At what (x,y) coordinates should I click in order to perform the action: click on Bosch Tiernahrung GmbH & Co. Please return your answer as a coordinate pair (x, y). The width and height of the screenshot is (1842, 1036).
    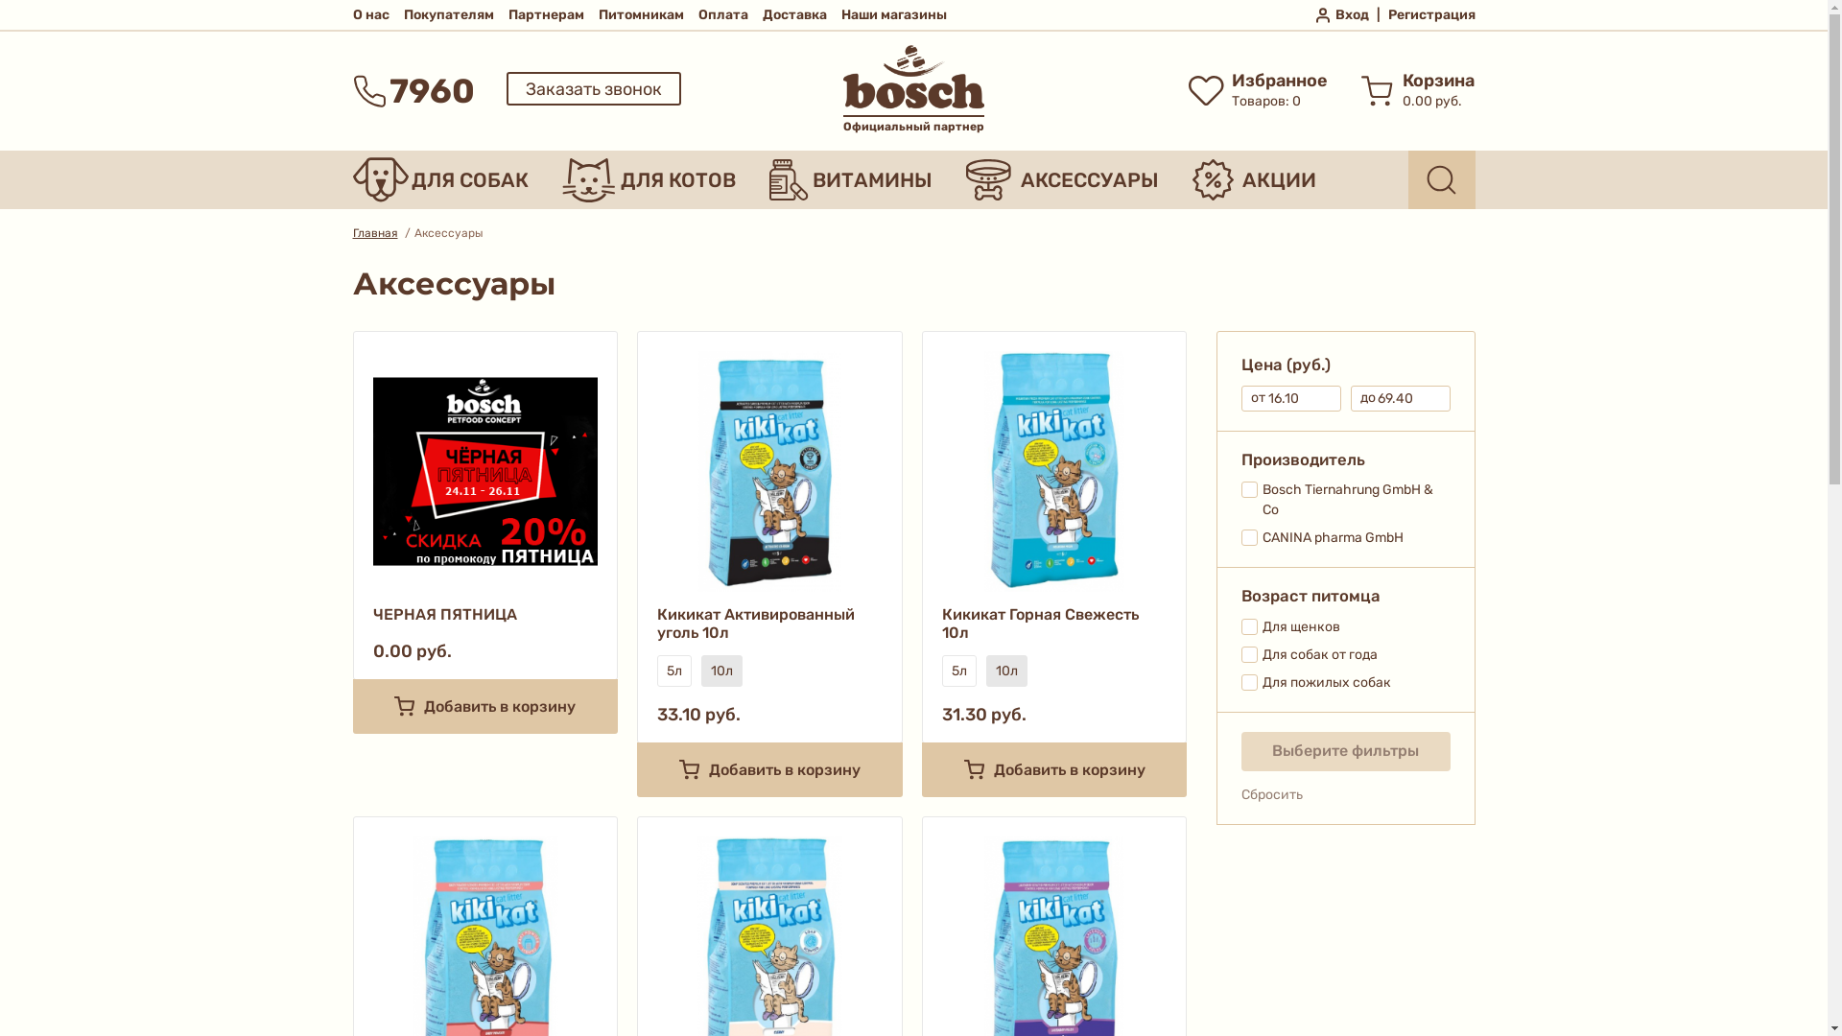
    Looking at the image, I should click on (1346, 500).